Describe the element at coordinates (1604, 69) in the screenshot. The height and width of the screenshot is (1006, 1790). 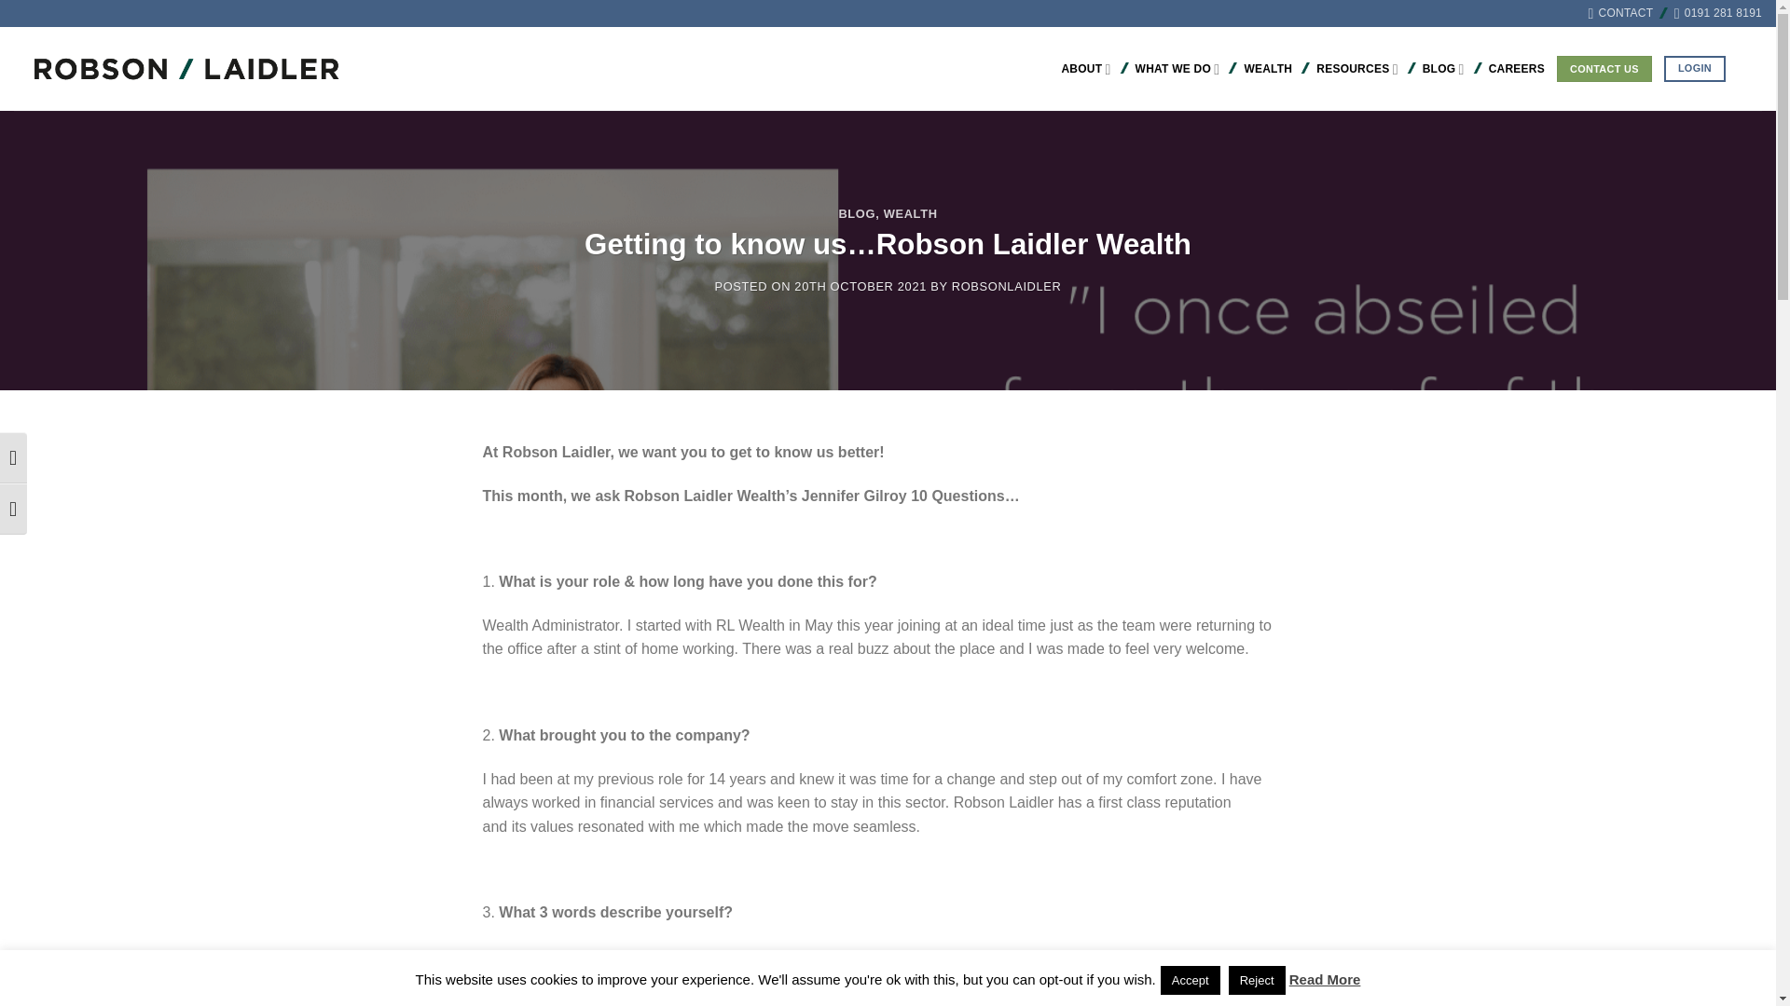
I see `CONTACT US` at that location.